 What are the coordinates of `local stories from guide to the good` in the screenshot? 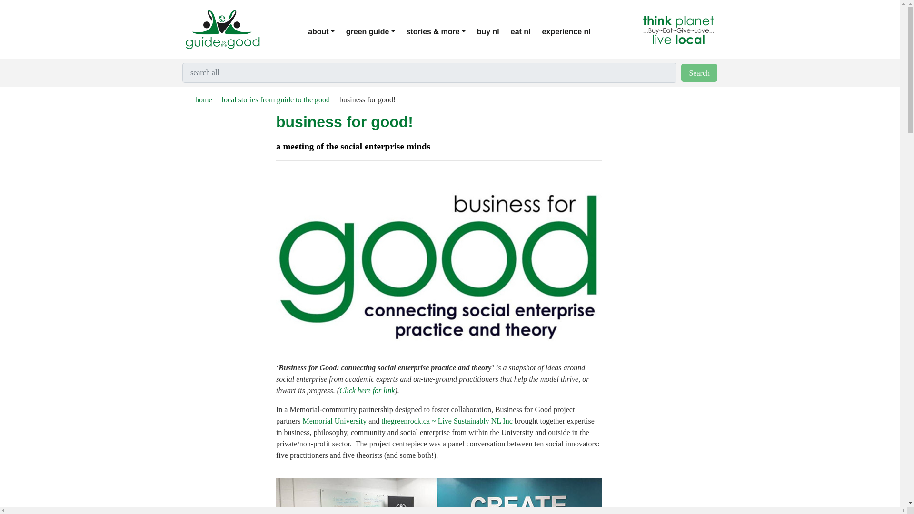 It's located at (271, 99).